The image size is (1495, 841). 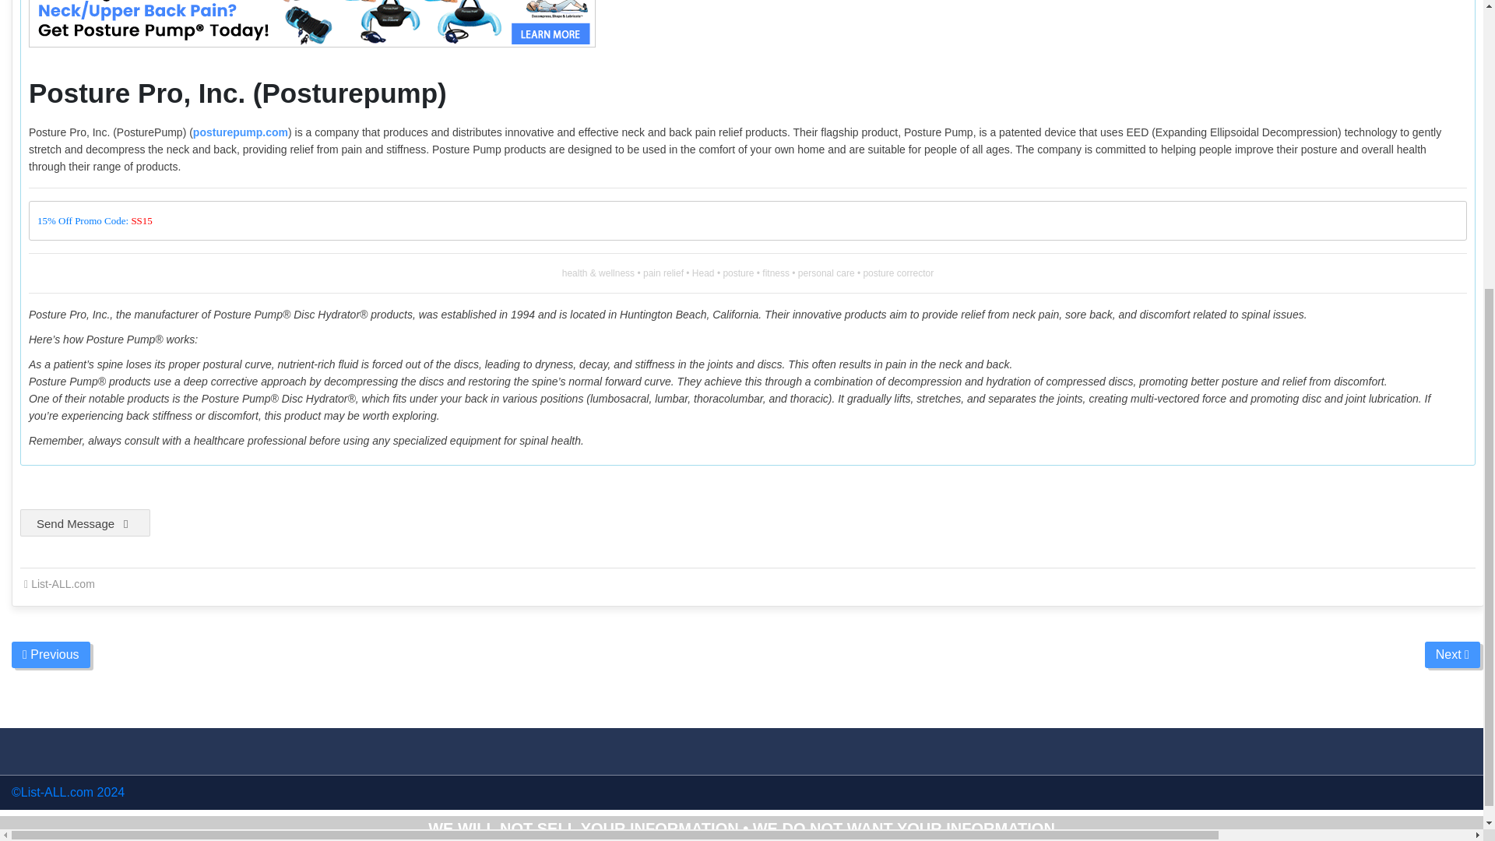 I want to click on View all posts by List-ALL.com, so click(x=63, y=584).